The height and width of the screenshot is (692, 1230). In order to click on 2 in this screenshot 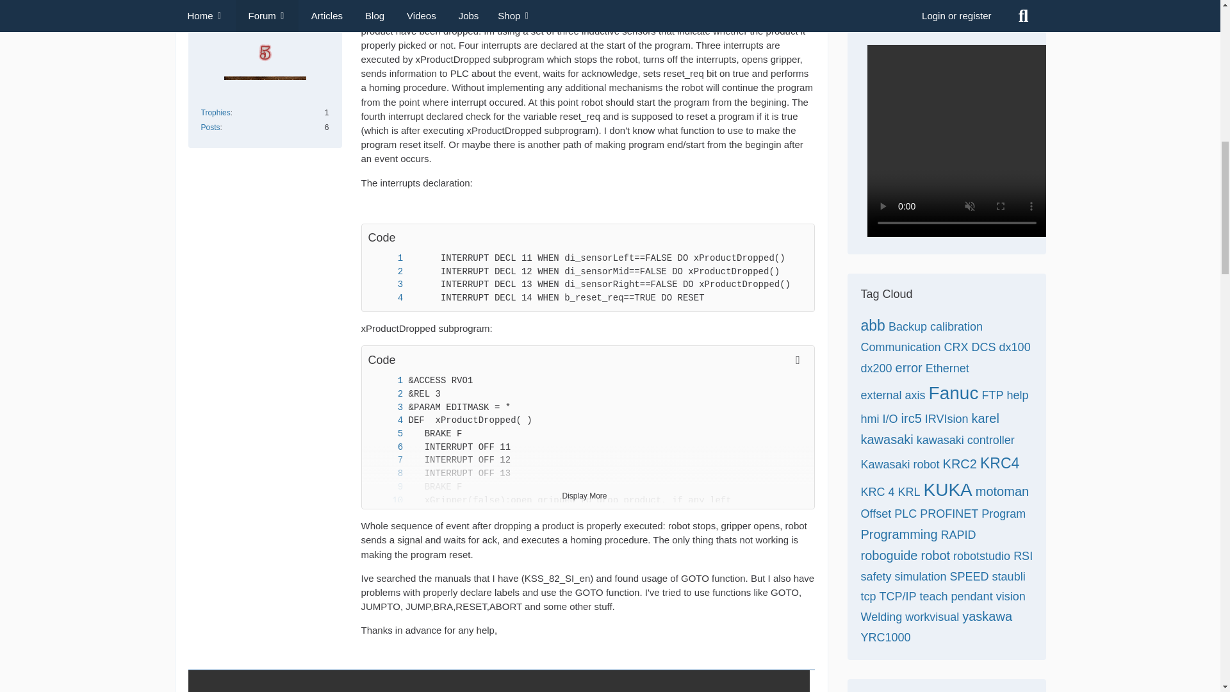, I will do `click(387, 394)`.